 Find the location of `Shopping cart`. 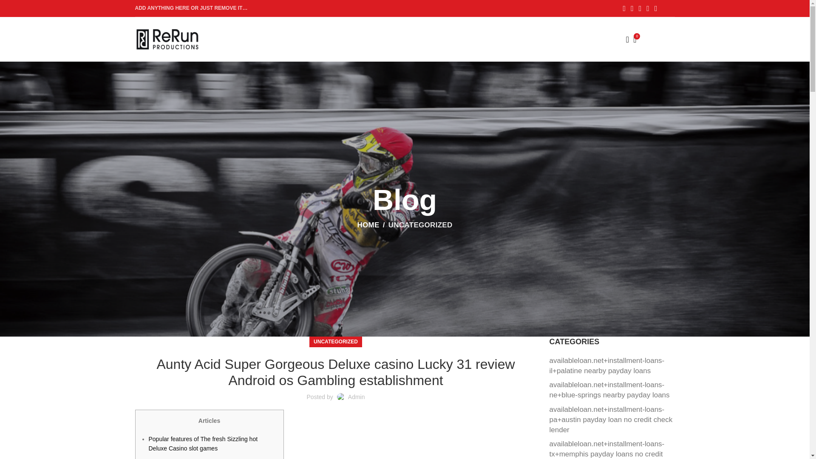

Shopping cart is located at coordinates (646, 39).